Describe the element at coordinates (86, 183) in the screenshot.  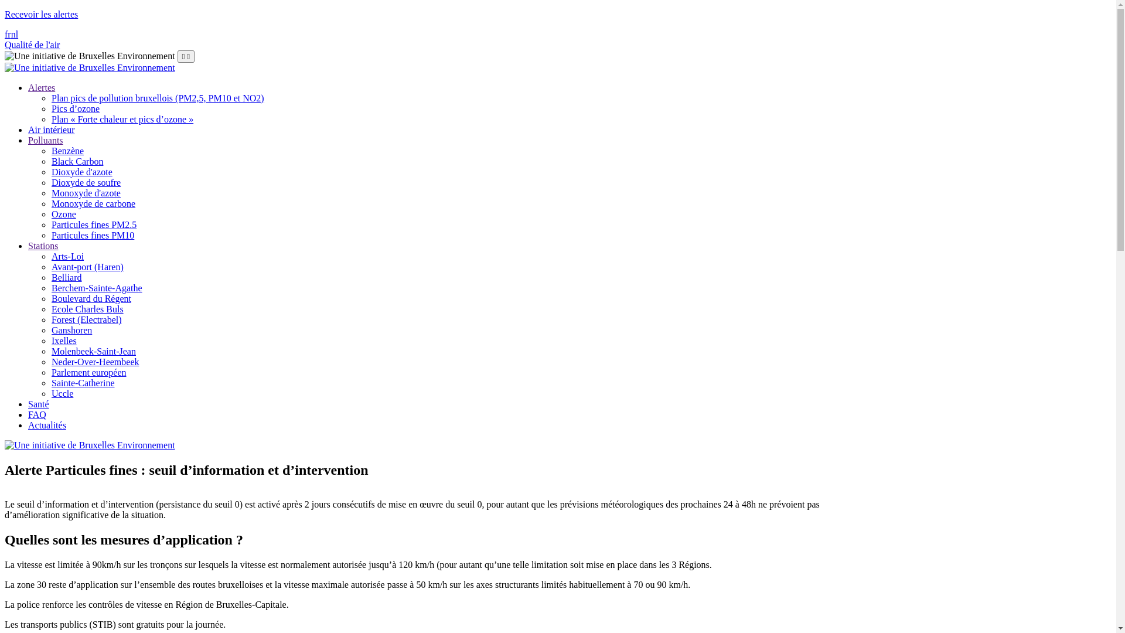
I see `Dioxyde de soufre` at that location.